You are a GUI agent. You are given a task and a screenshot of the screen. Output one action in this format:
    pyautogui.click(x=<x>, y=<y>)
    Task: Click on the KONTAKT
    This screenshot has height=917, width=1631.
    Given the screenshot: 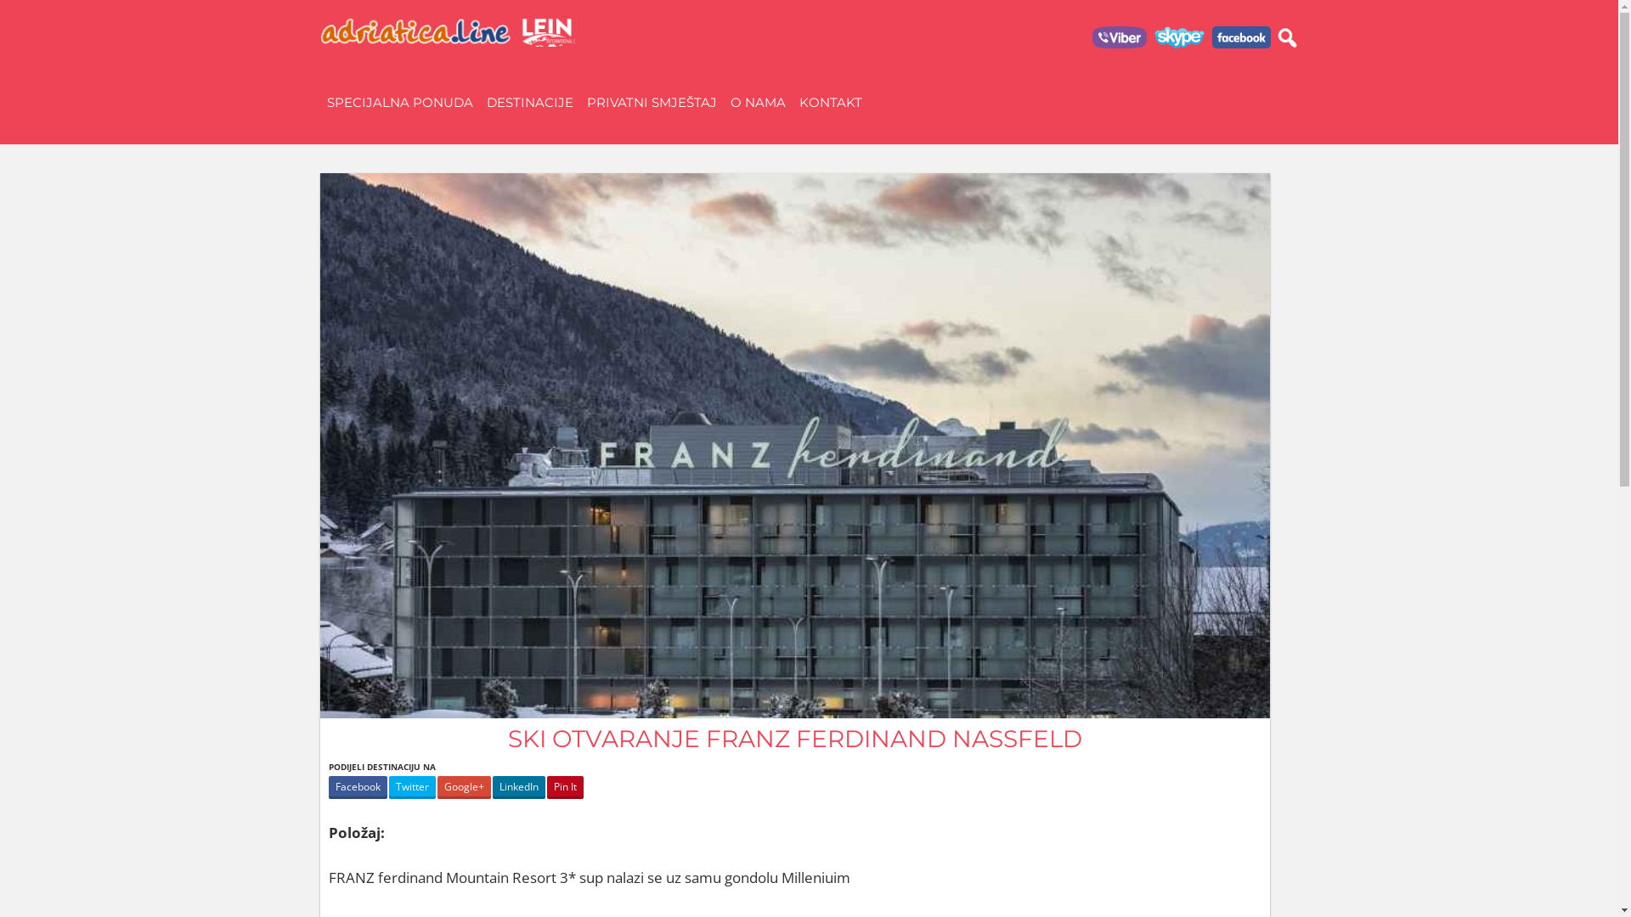 What is the action you would take?
    pyautogui.click(x=830, y=103)
    